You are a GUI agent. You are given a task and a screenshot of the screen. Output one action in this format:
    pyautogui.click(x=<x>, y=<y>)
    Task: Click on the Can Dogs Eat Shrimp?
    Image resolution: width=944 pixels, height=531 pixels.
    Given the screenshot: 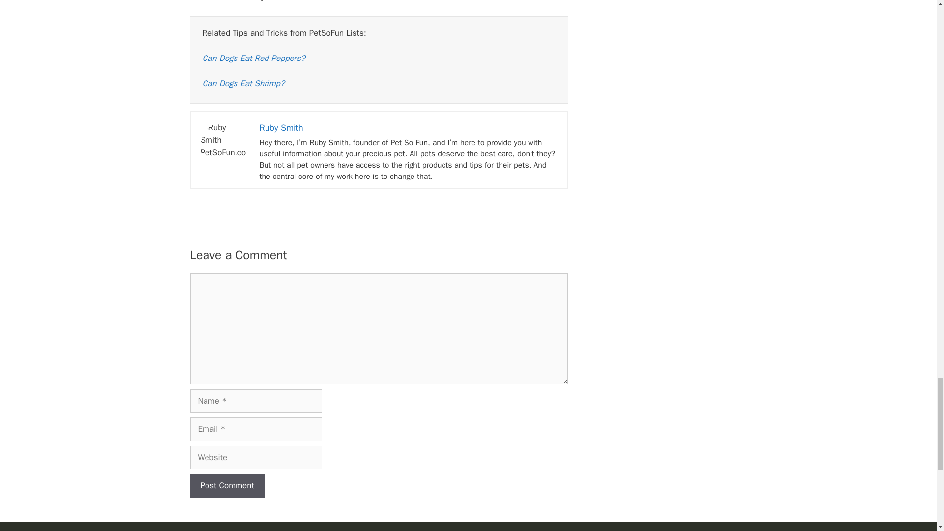 What is the action you would take?
    pyautogui.click(x=244, y=83)
    